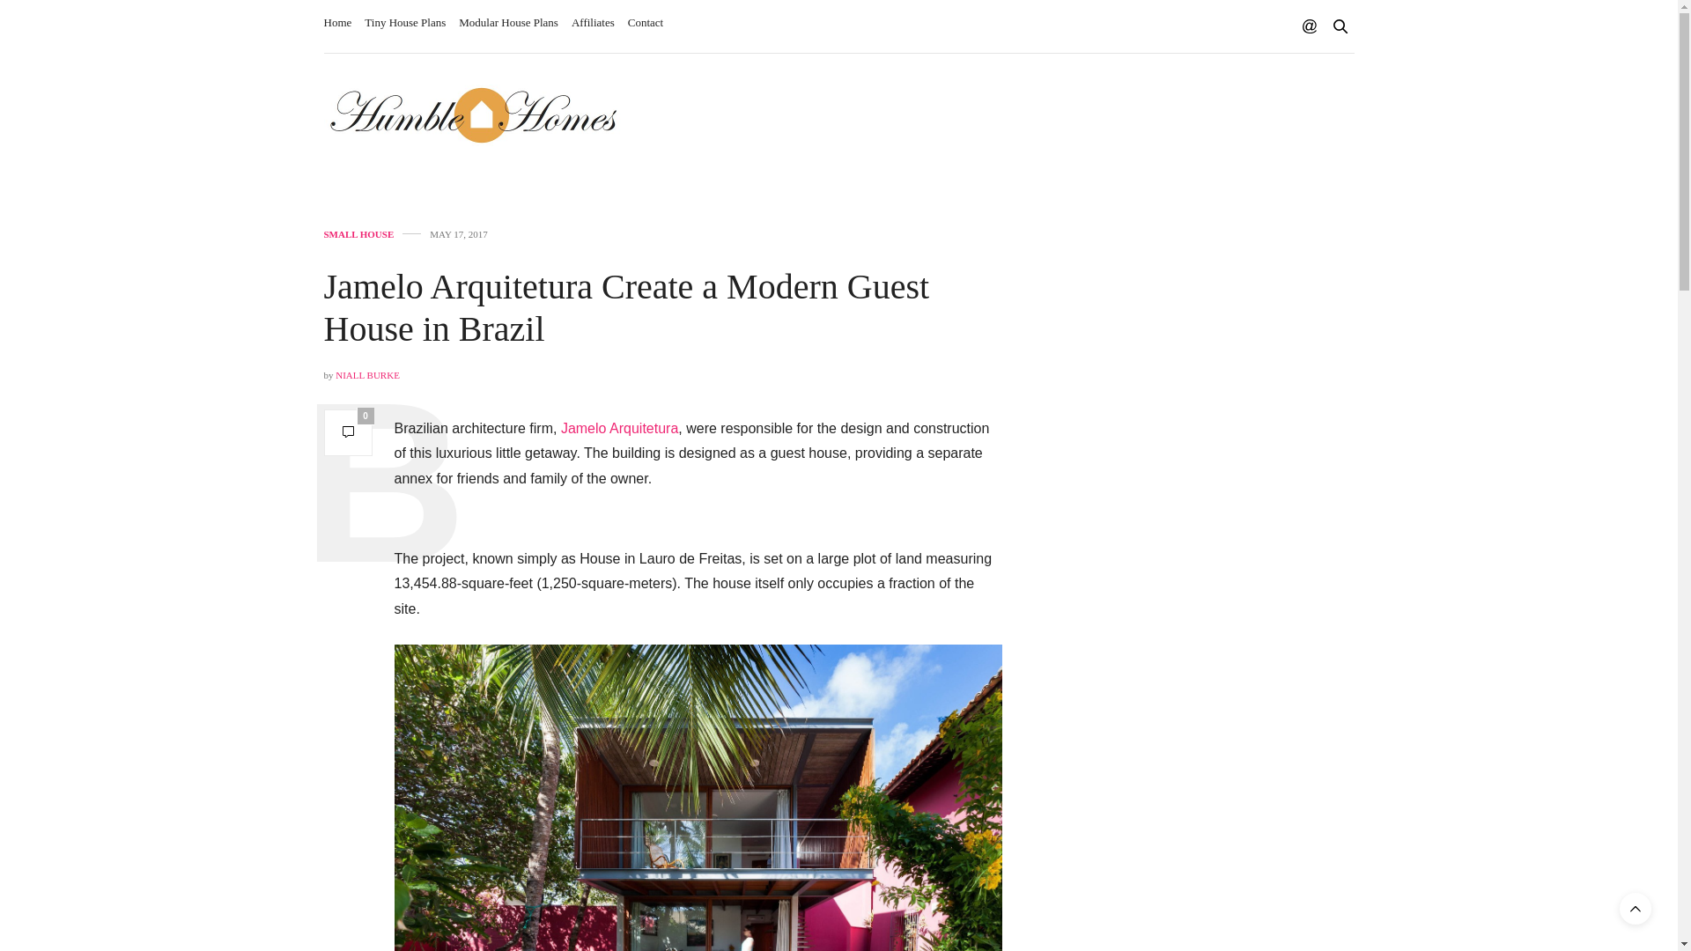 Image resolution: width=1691 pixels, height=951 pixels. Describe the element at coordinates (619, 428) in the screenshot. I see `Jamelo Arquitetura` at that location.